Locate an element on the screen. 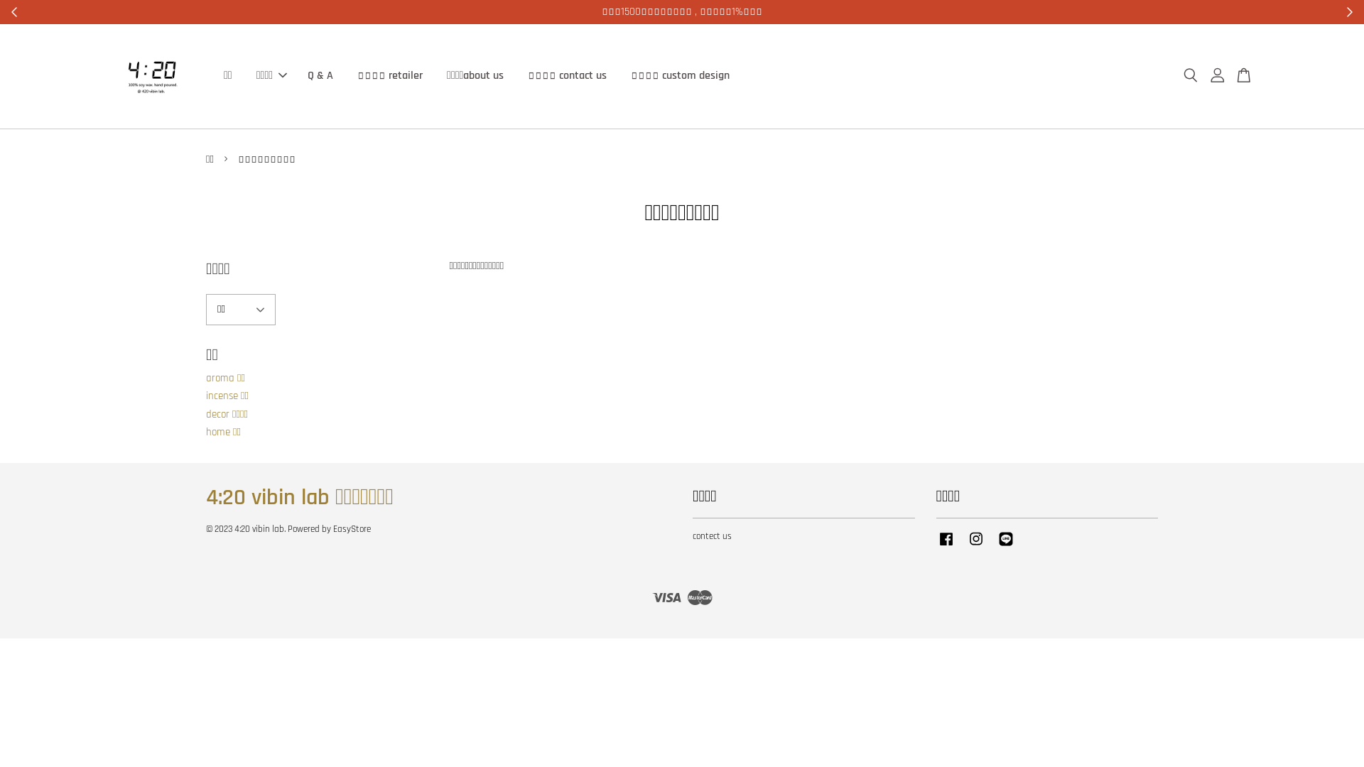  icon-facebook
Facebook is located at coordinates (946, 546).